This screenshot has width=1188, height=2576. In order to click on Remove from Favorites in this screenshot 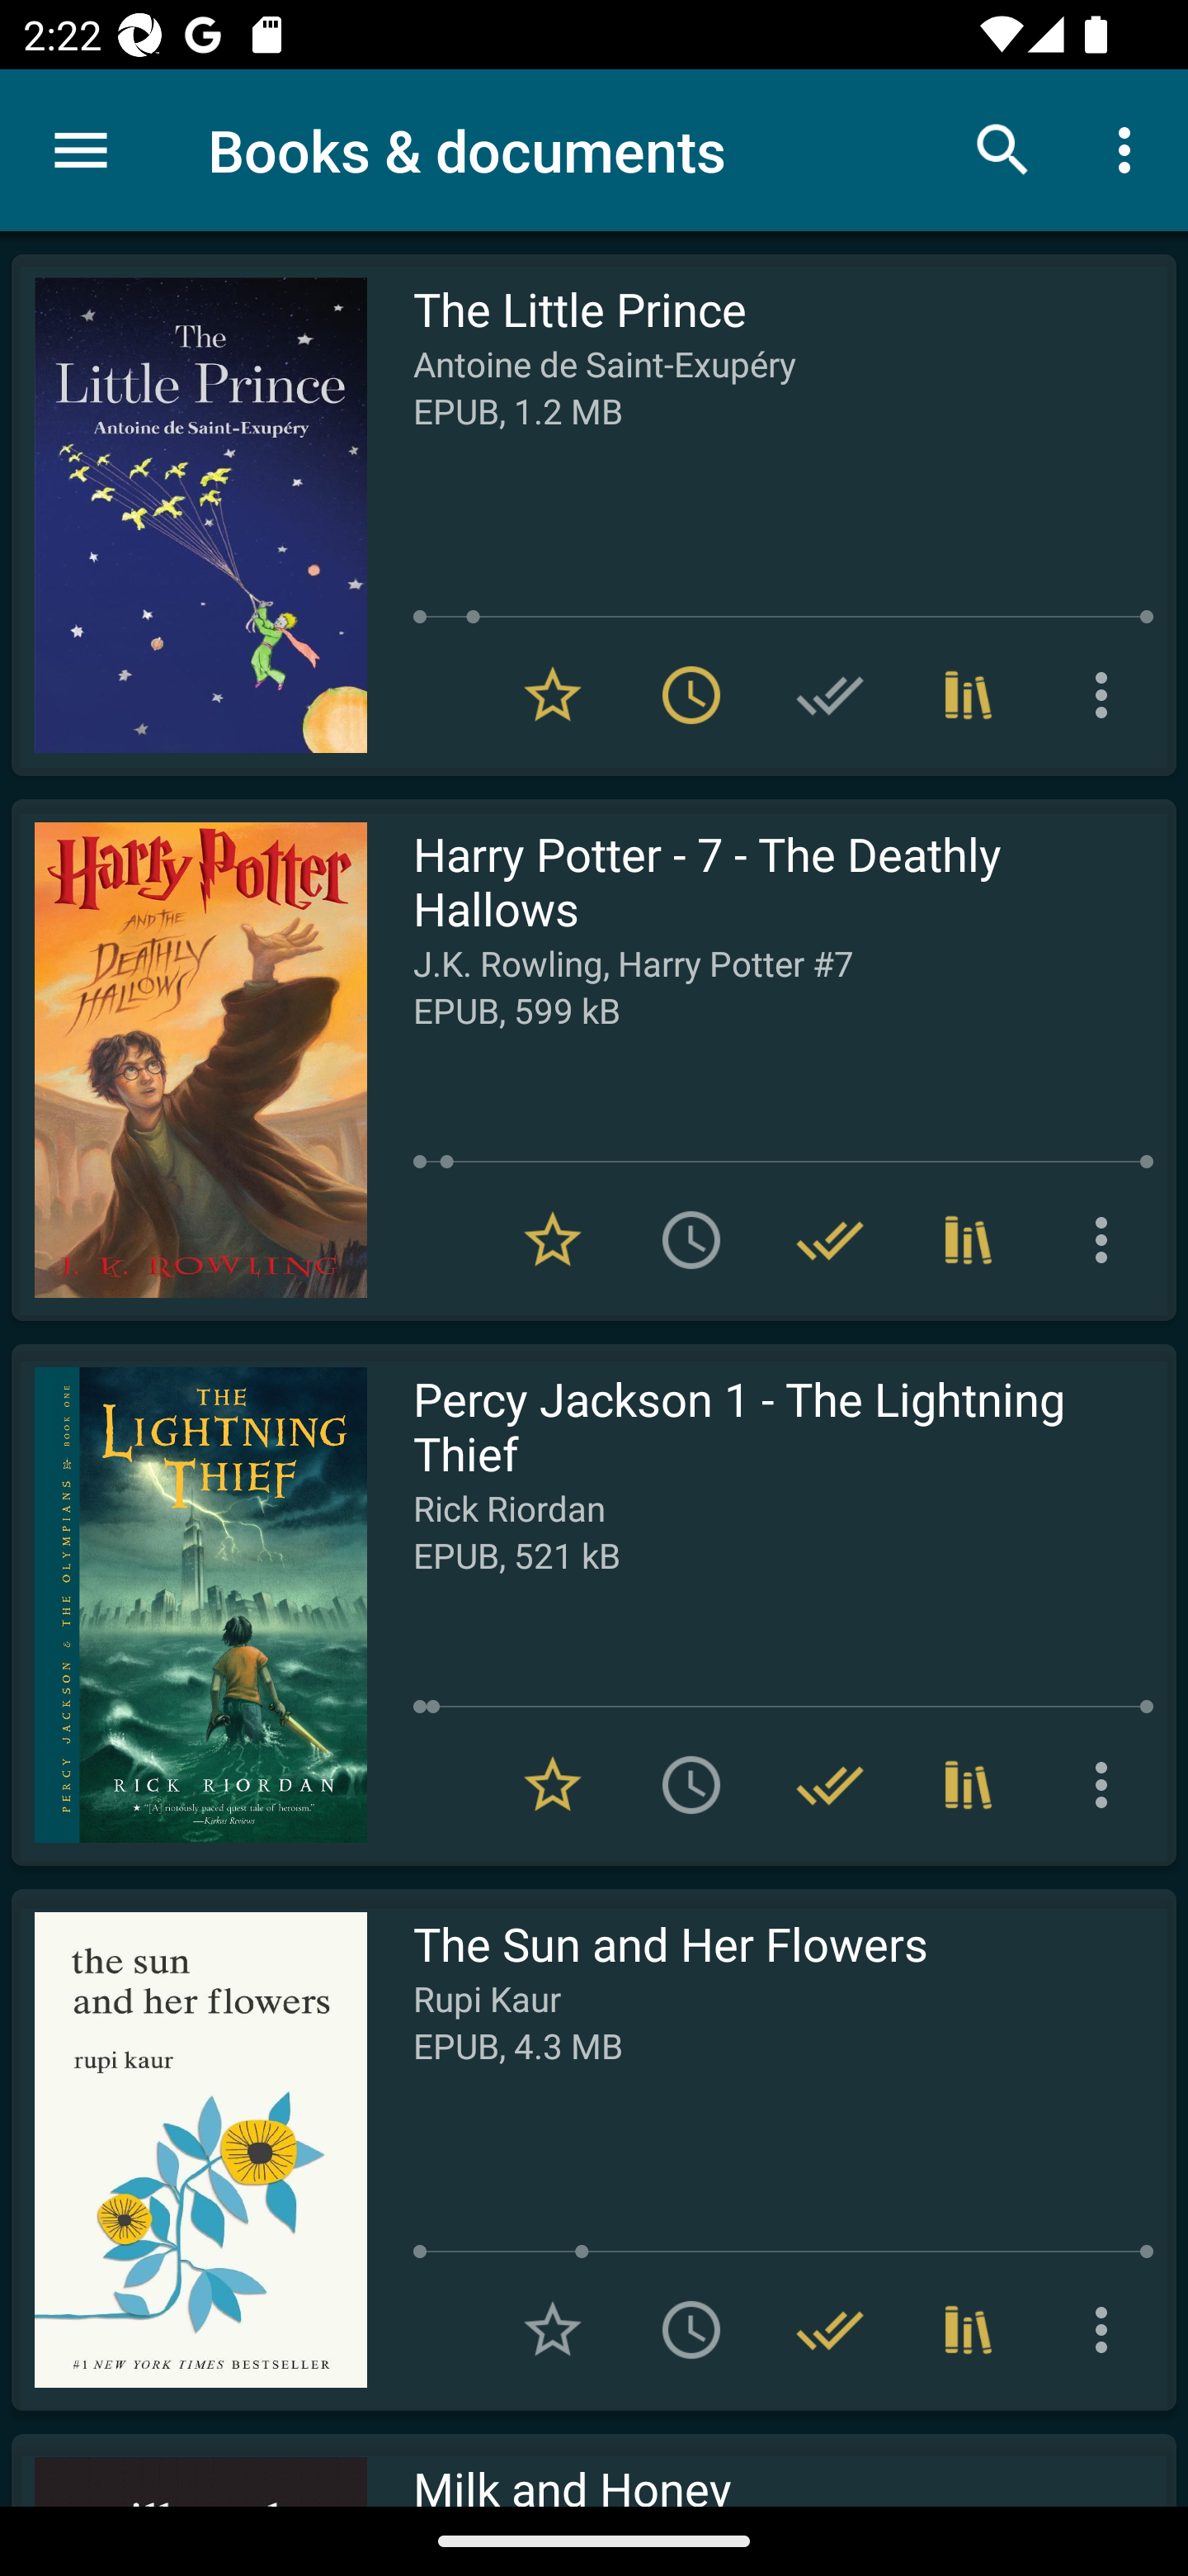, I will do `click(553, 1785)`.